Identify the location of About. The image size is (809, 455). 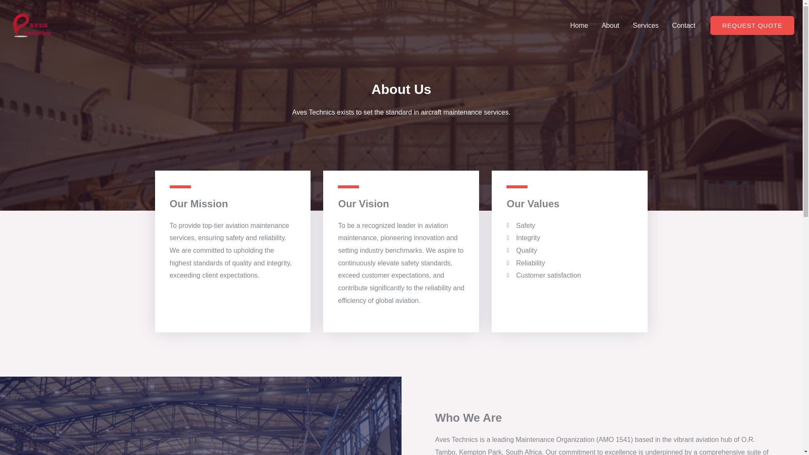
(610, 25).